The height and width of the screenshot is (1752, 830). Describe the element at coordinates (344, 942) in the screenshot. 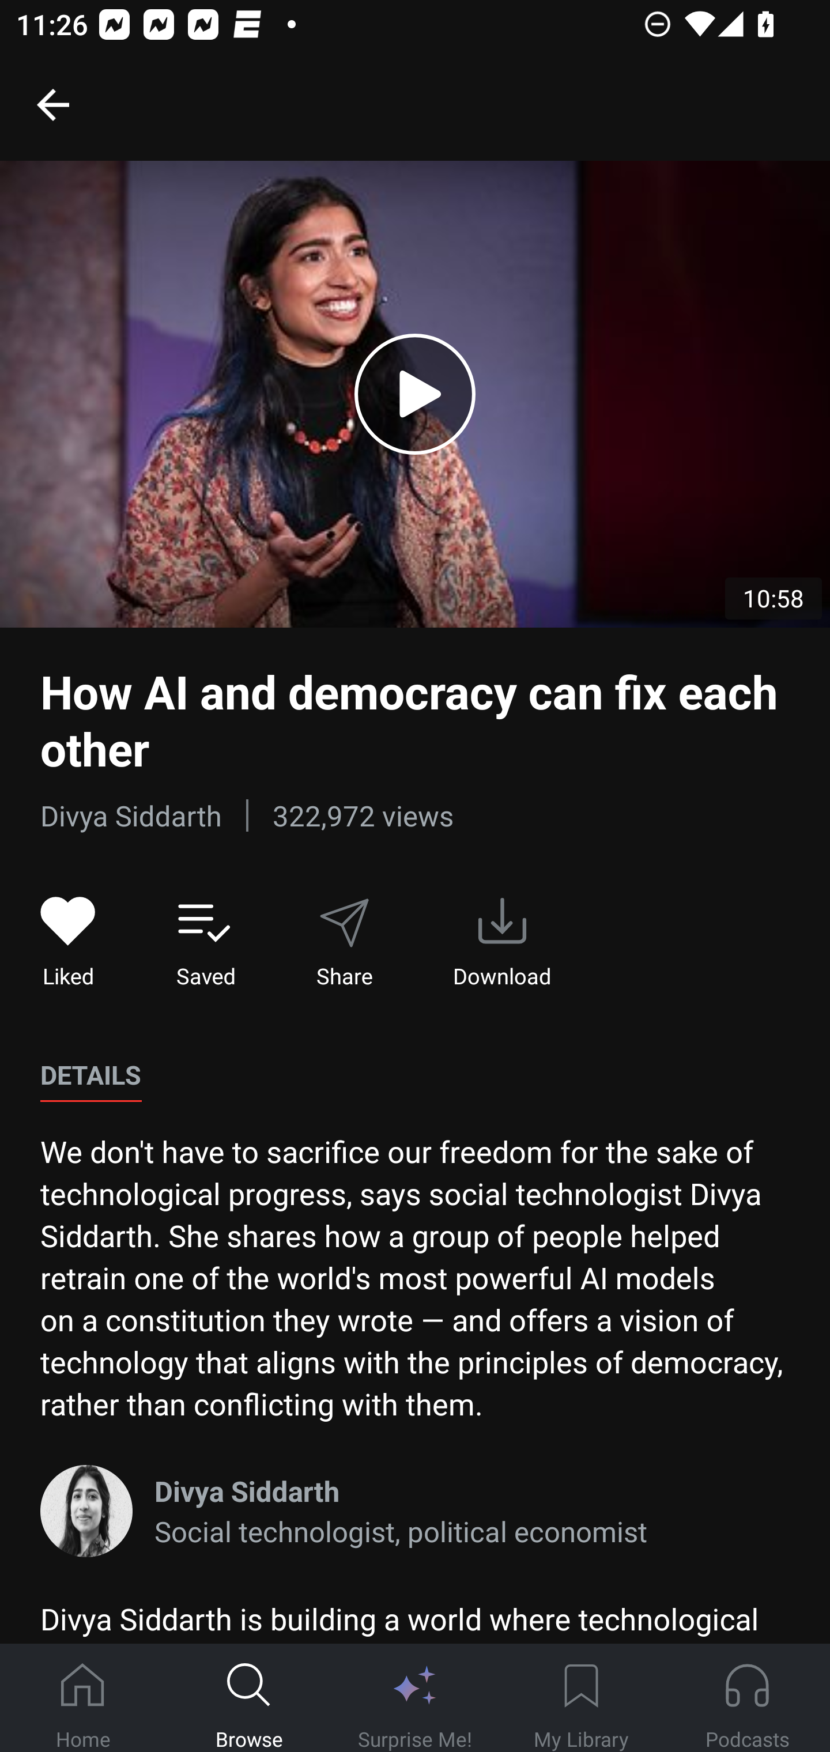

I see `Share` at that location.